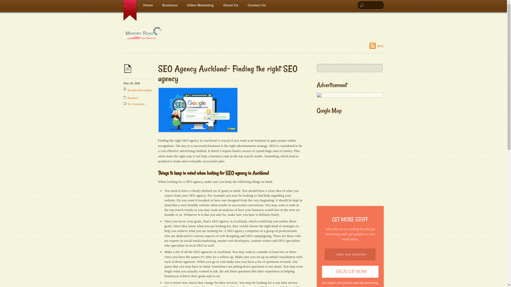 This screenshot has width=511, height=287. What do you see at coordinates (257, 5) in the screenshot?
I see `Contact Us` at bounding box center [257, 5].